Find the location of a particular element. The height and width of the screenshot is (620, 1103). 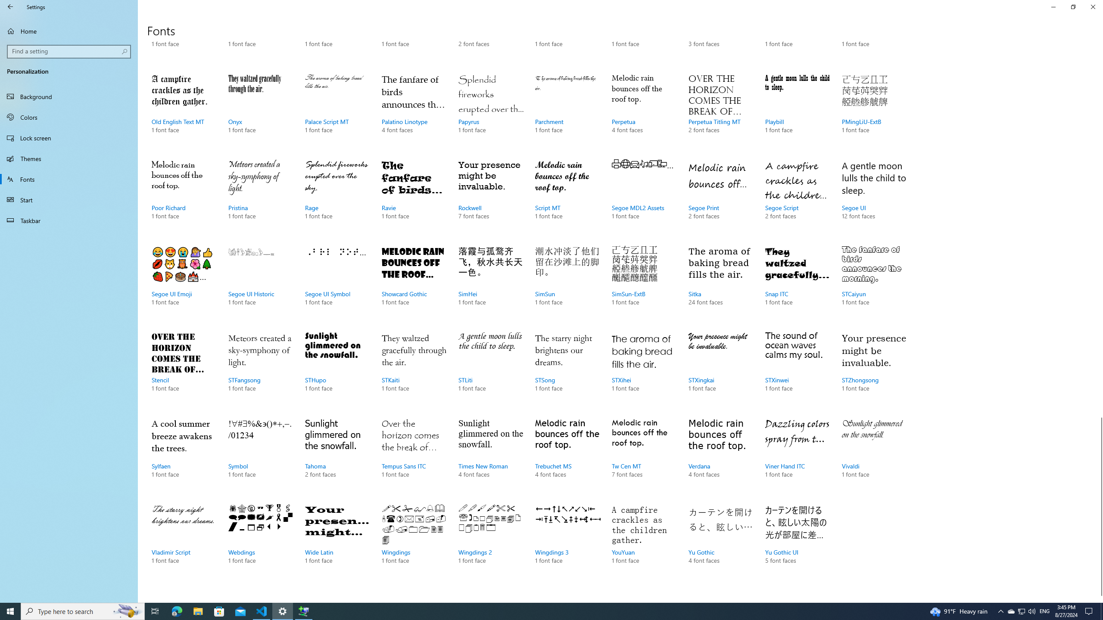

SimHei, 1 font face is located at coordinates (490, 284).